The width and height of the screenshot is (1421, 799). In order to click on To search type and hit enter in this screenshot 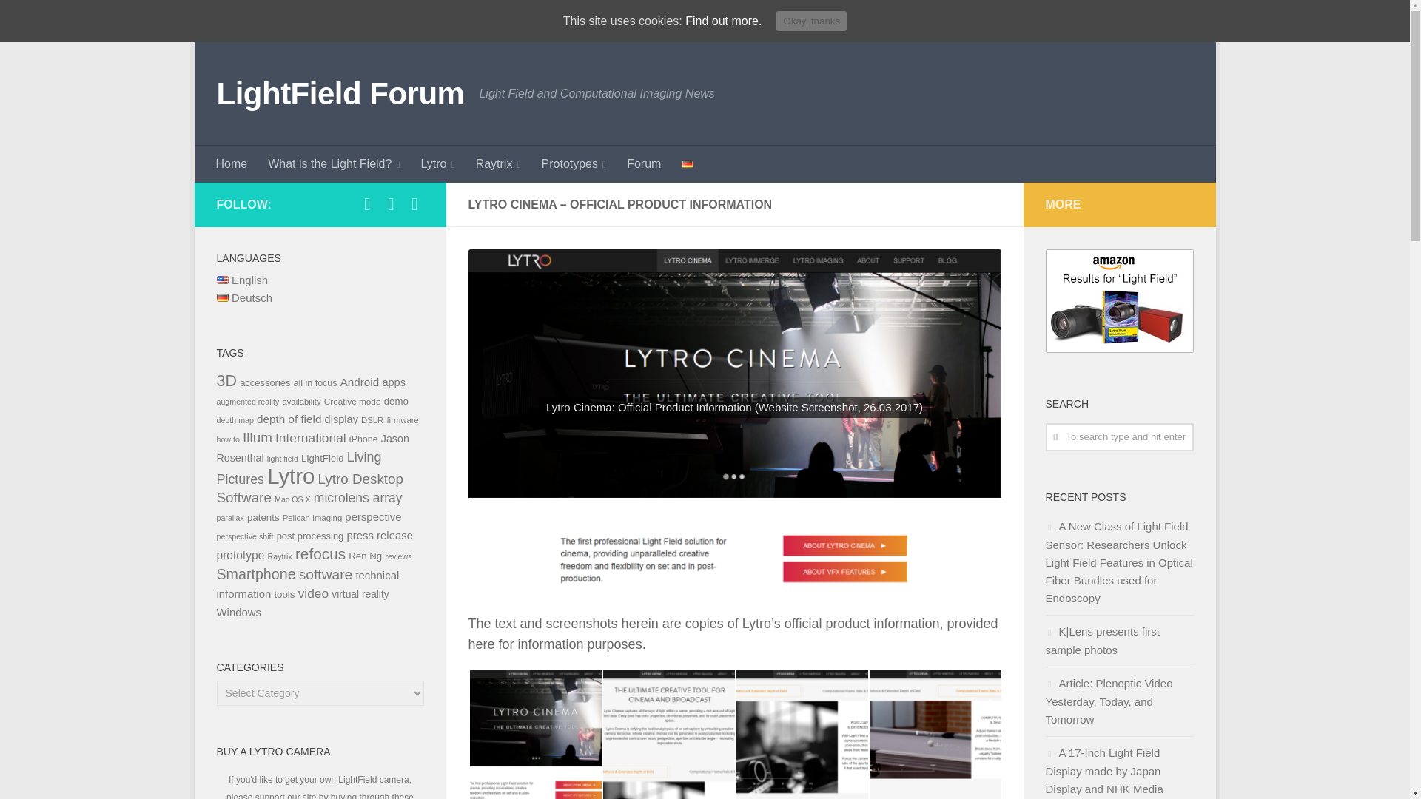, I will do `click(1119, 437)`.